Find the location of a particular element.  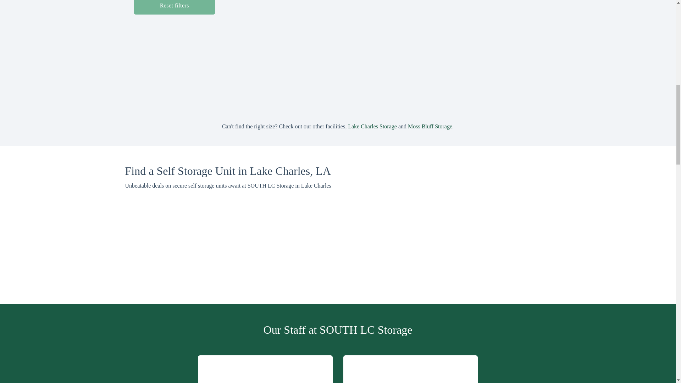

Lake Charles Storage is located at coordinates (372, 126).